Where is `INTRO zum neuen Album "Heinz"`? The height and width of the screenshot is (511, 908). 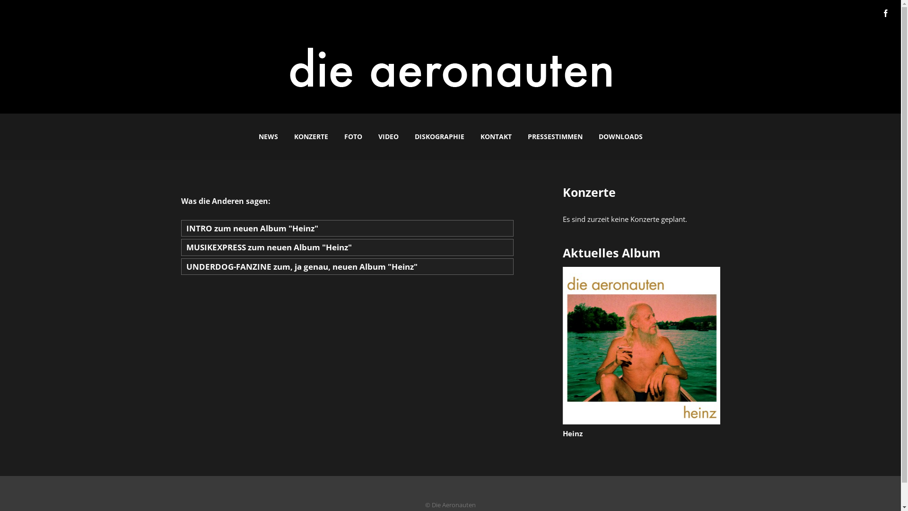 INTRO zum neuen Album "Heinz" is located at coordinates (347, 229).